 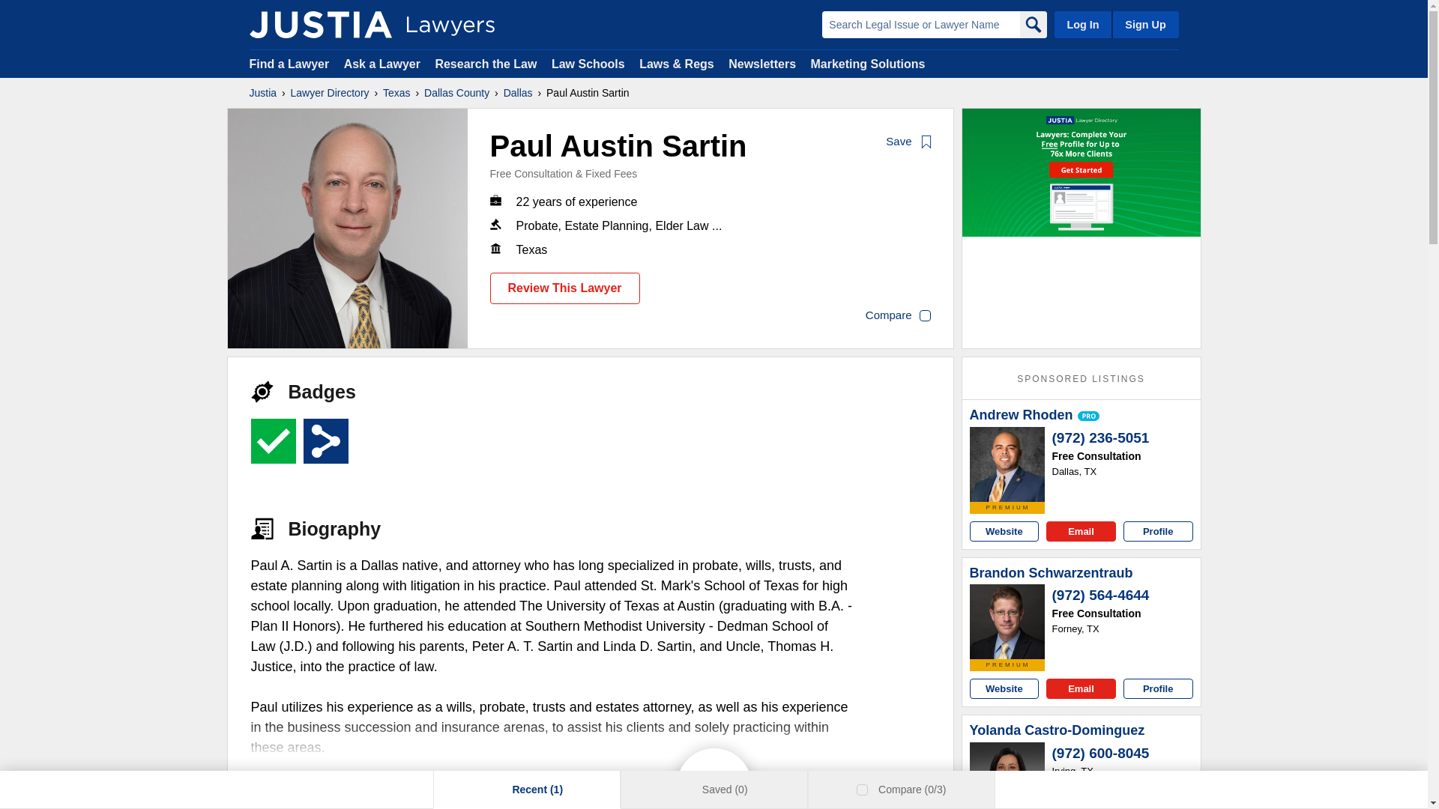 I want to click on Log In, so click(x=1082, y=24).